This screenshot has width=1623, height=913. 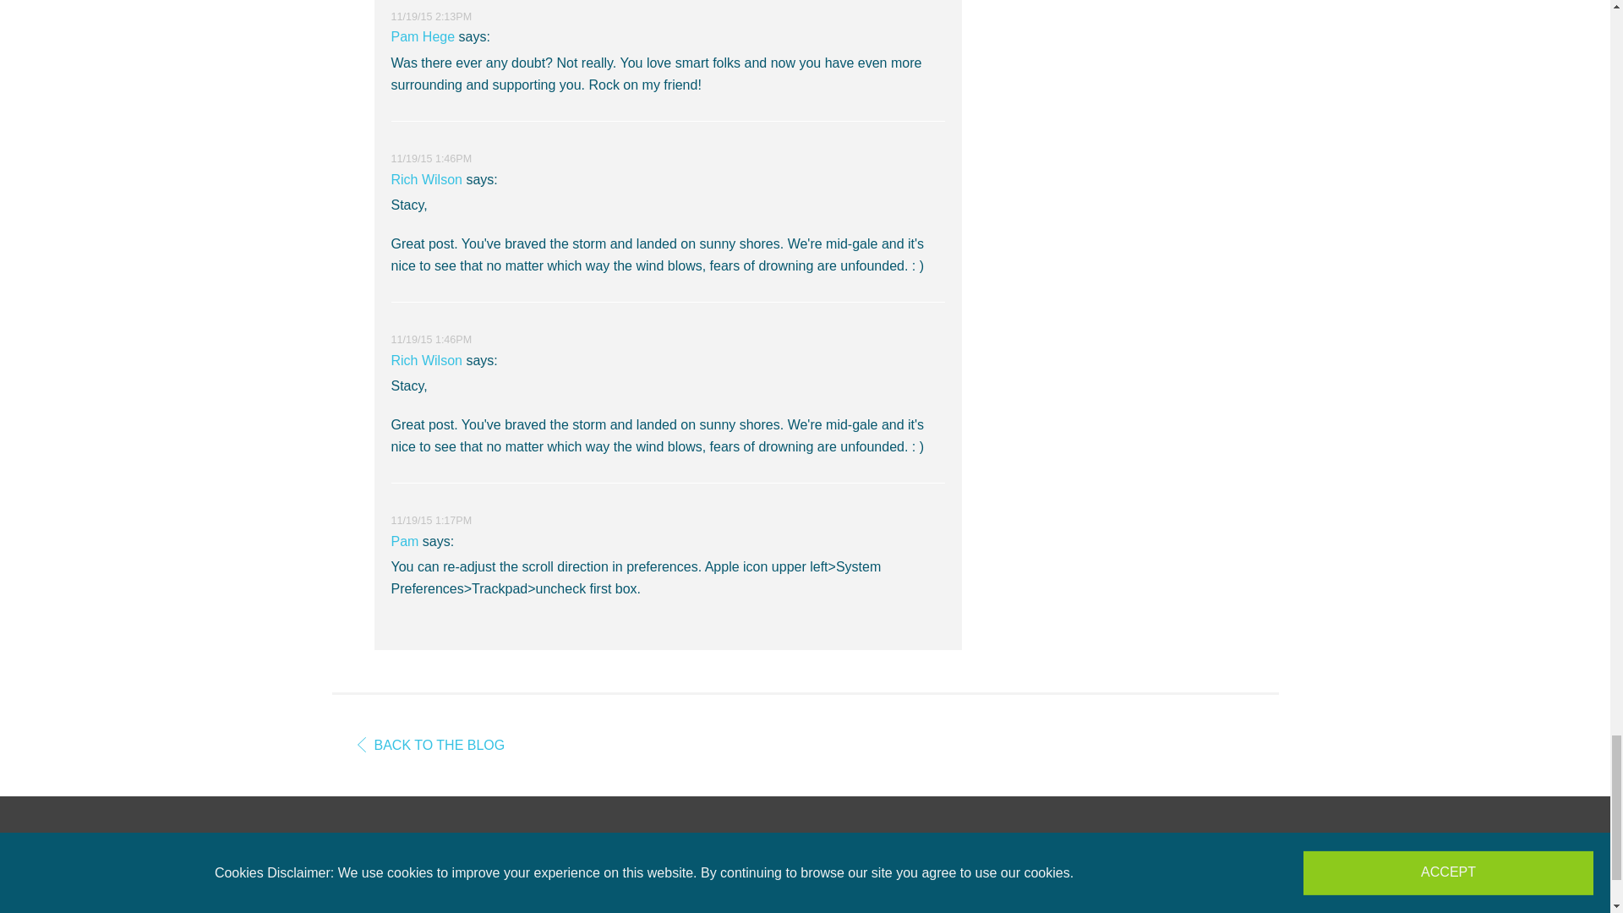 I want to click on 1.877.826.5531, so click(x=384, y=911).